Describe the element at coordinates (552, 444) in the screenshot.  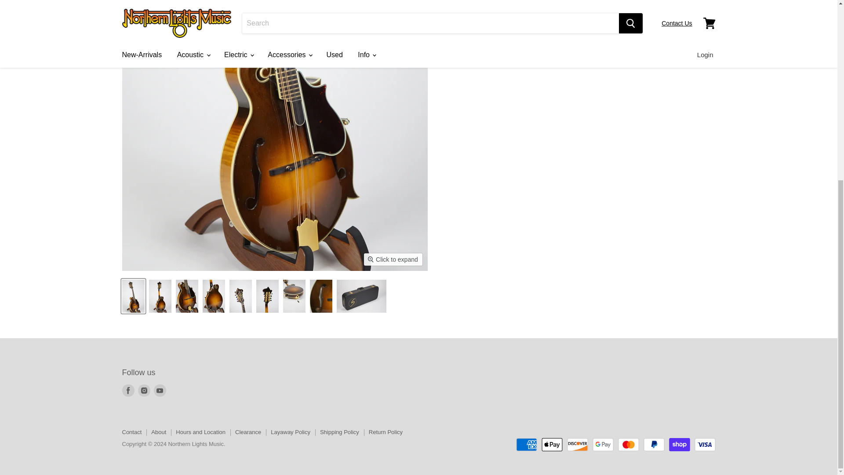
I see `Apple Pay` at that location.